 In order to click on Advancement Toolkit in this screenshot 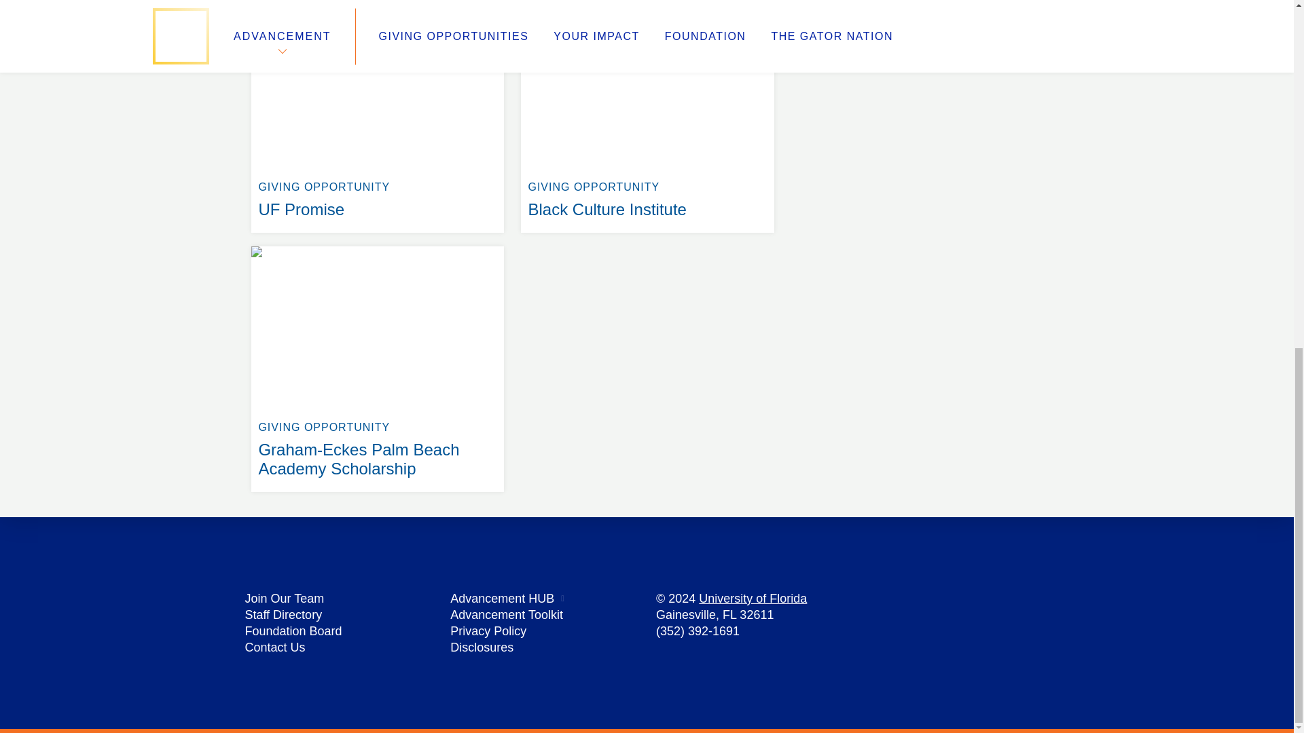, I will do `click(507, 615)`.